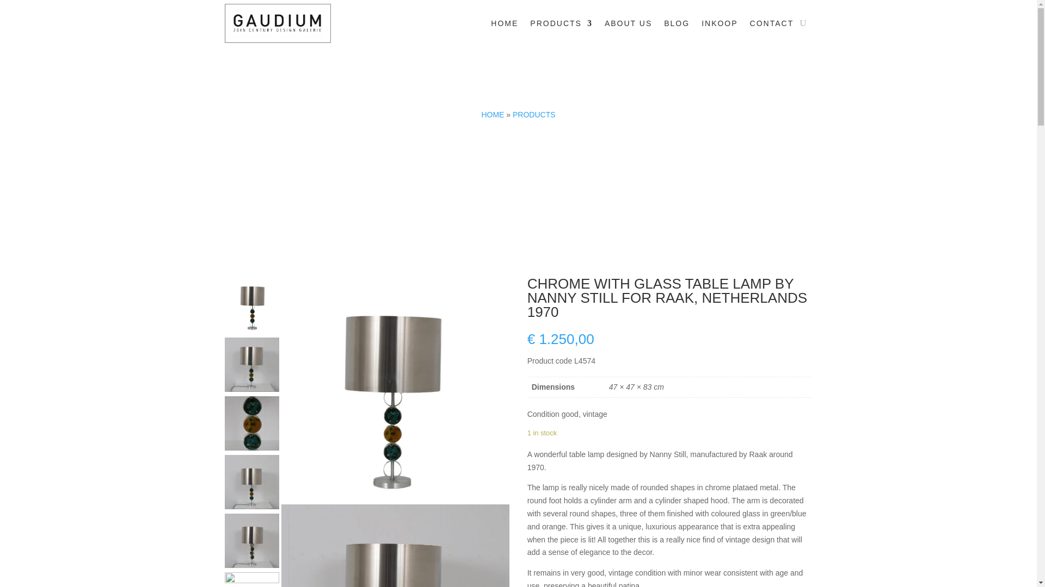 This screenshot has width=1045, height=587. I want to click on HOME, so click(492, 115).